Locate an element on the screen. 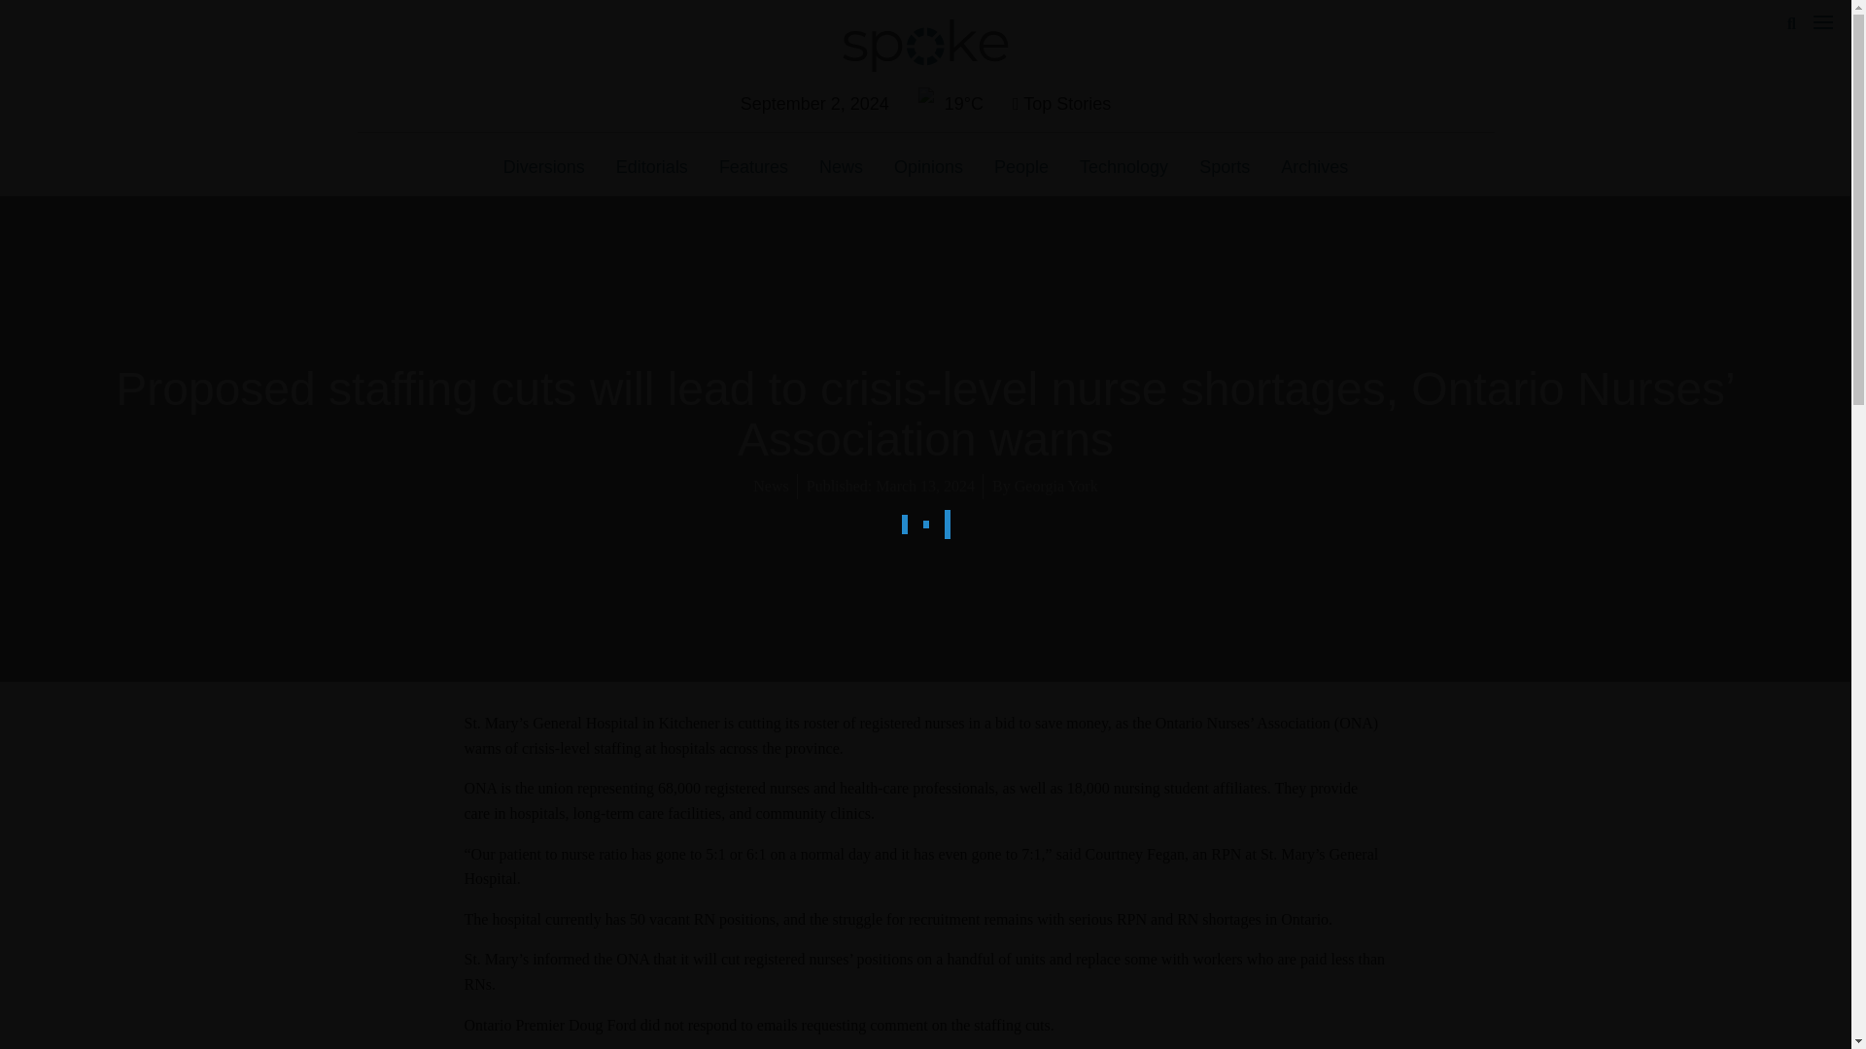  Opinions is located at coordinates (928, 167).